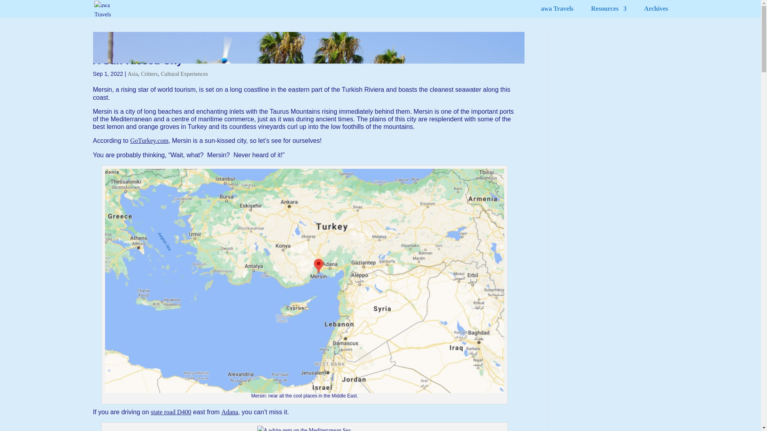 This screenshot has height=431, width=767. Describe the element at coordinates (149, 74) in the screenshot. I see `Critters` at that location.